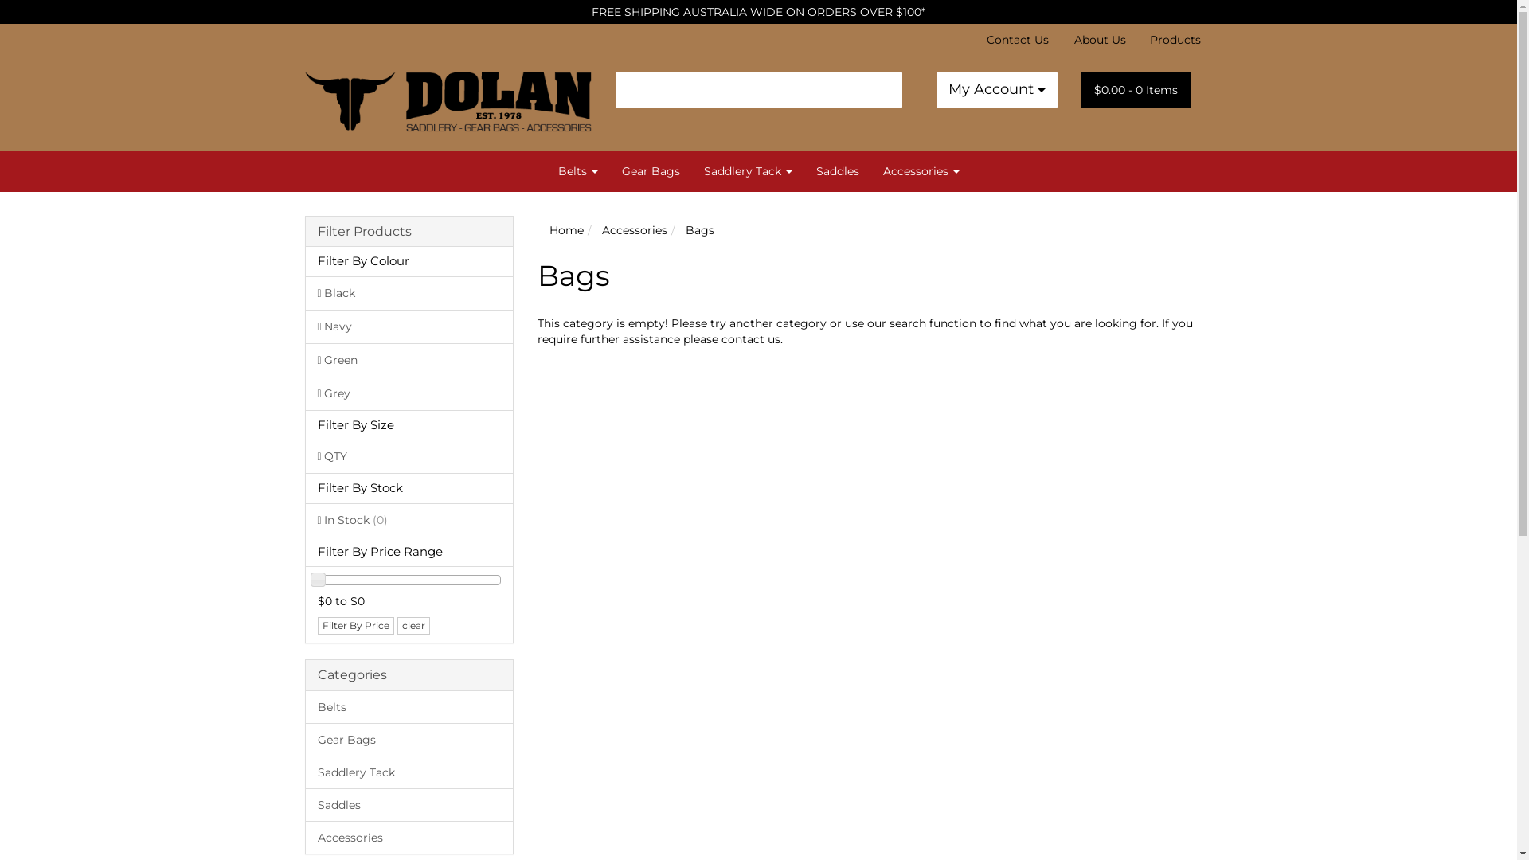  I want to click on $0.00 - 0 Items, so click(1136, 90).